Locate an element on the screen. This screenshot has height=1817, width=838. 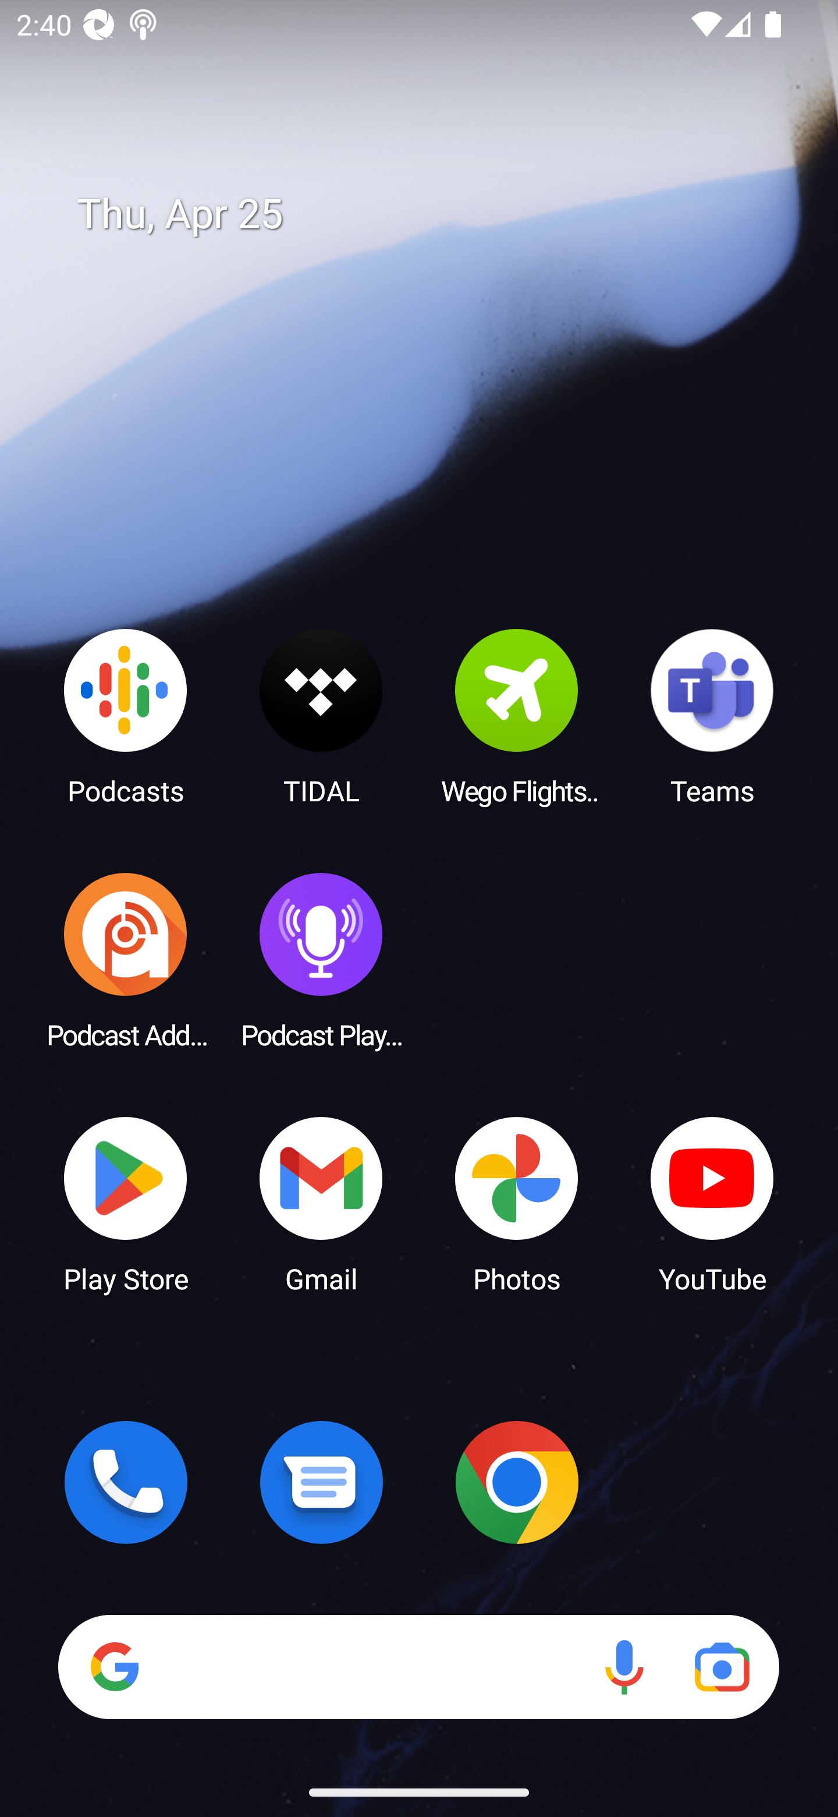
Gmail is located at coordinates (321, 1203).